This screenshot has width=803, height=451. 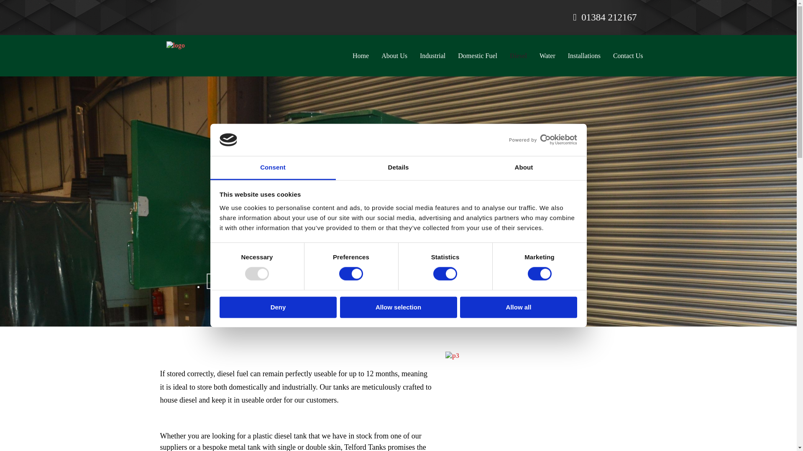 I want to click on Allow selection, so click(x=398, y=307).